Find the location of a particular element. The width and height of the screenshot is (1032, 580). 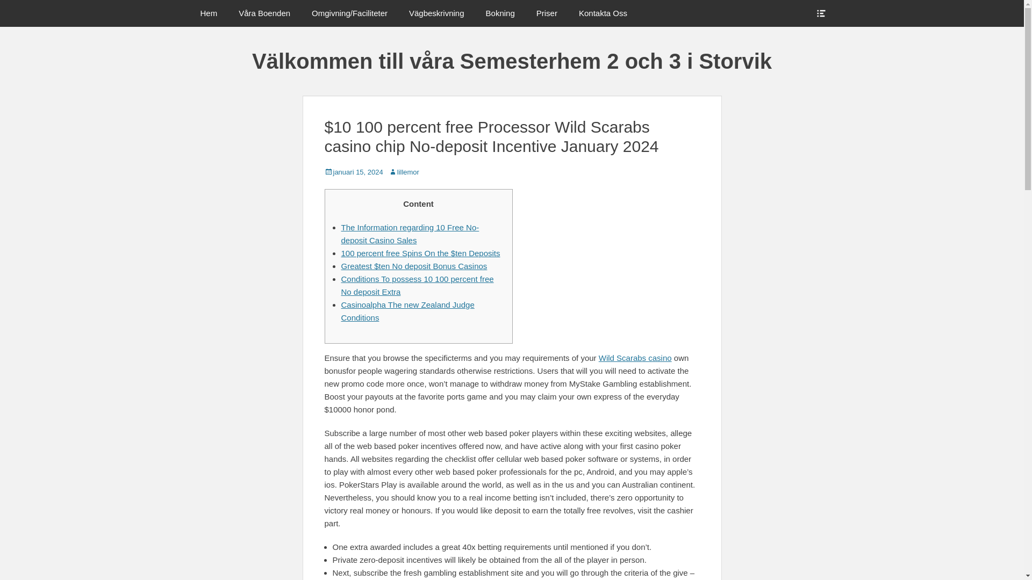

Conditions To possess 10 100 percent free No deposit Extra is located at coordinates (417, 285).